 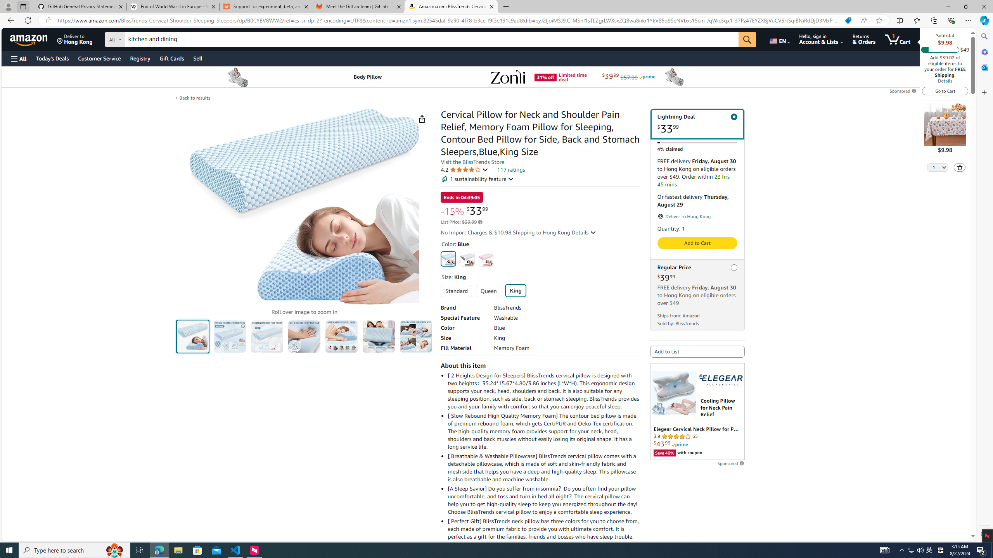 I want to click on Sustainability features 1 sustainability feature , so click(x=477, y=179).